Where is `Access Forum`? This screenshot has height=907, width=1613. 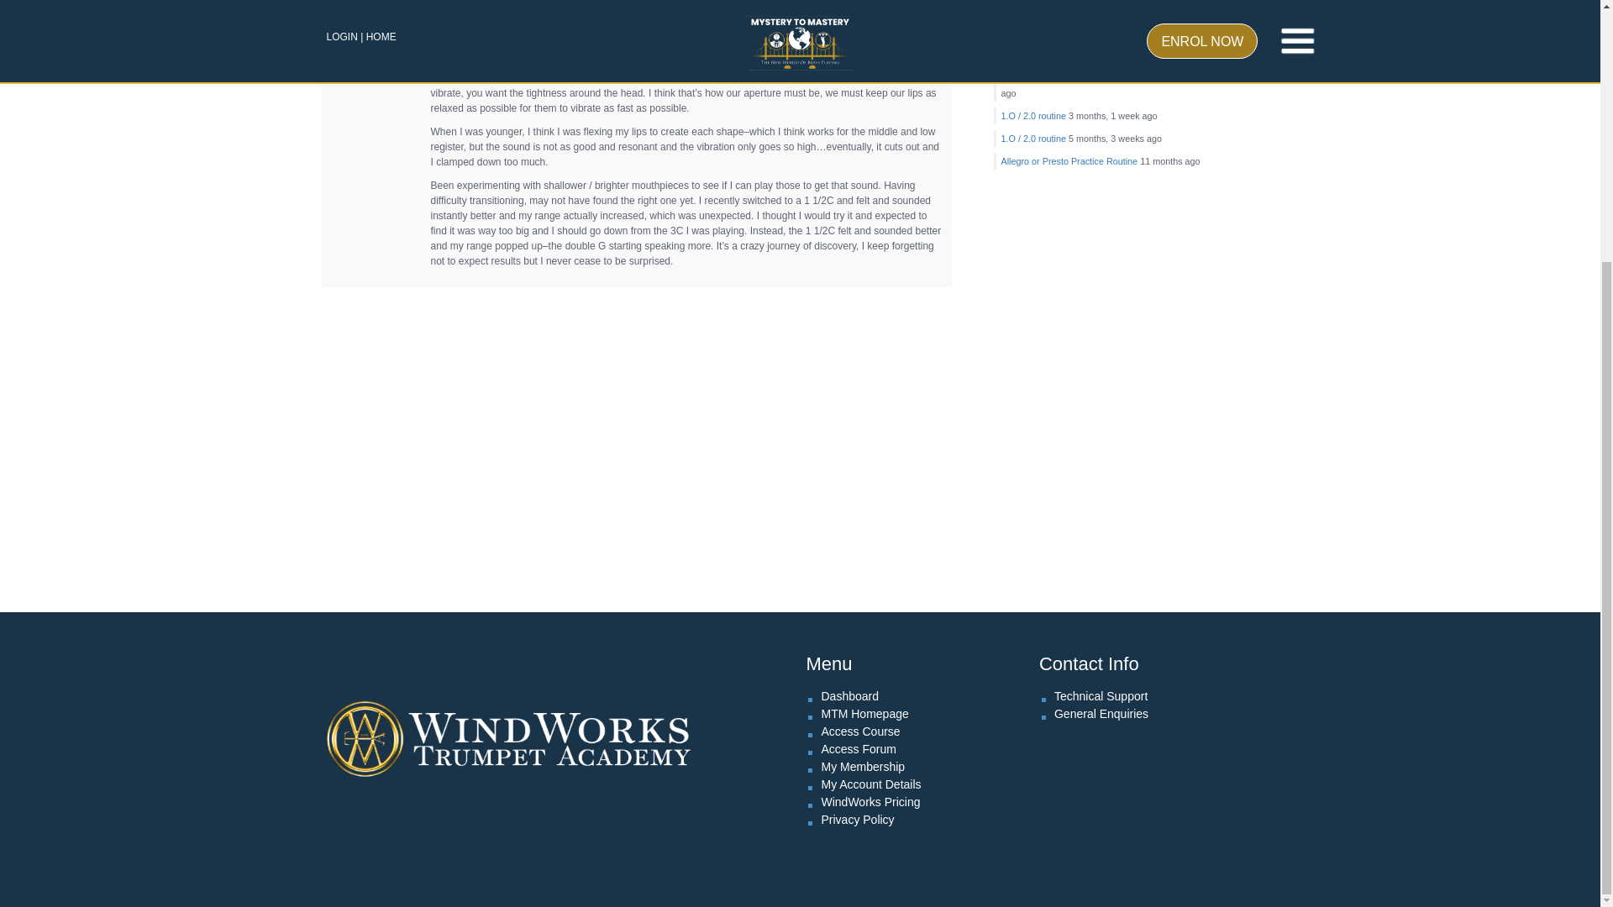
Access Forum is located at coordinates (858, 749).